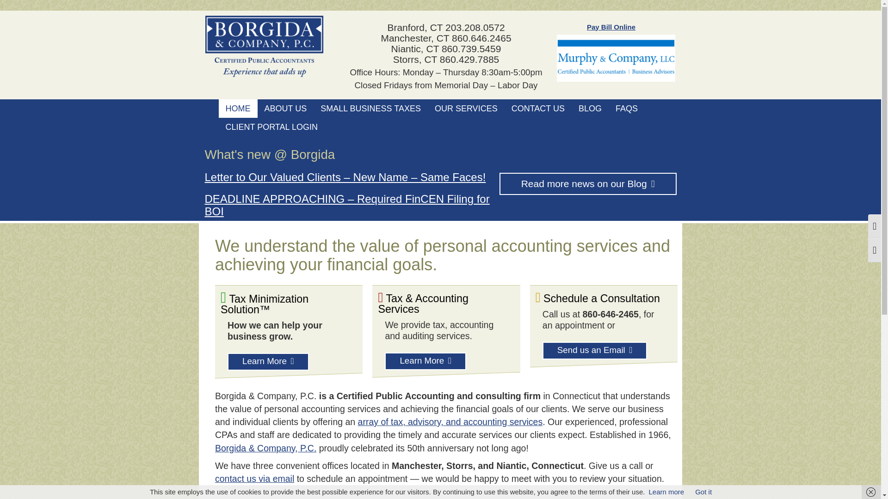  Describe the element at coordinates (588, 184) in the screenshot. I see `Read more news on our Blog` at that location.